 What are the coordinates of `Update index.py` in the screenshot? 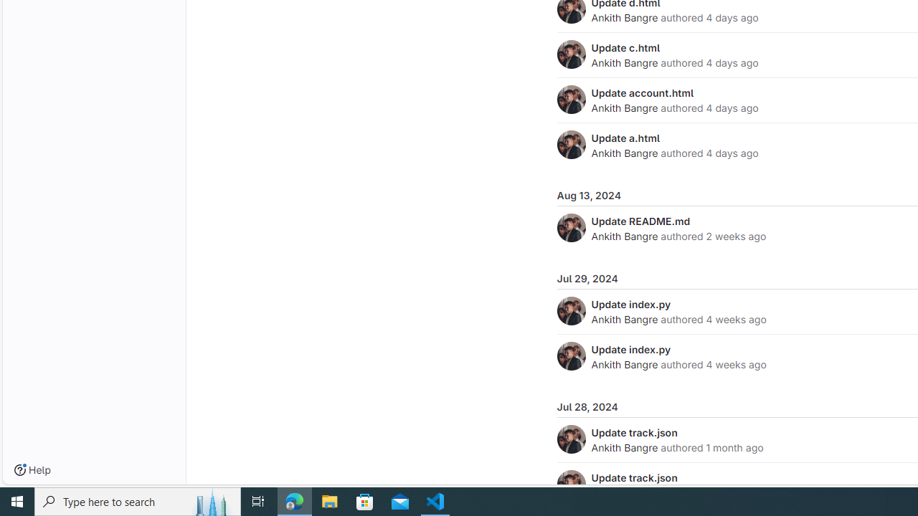 It's located at (631, 349).